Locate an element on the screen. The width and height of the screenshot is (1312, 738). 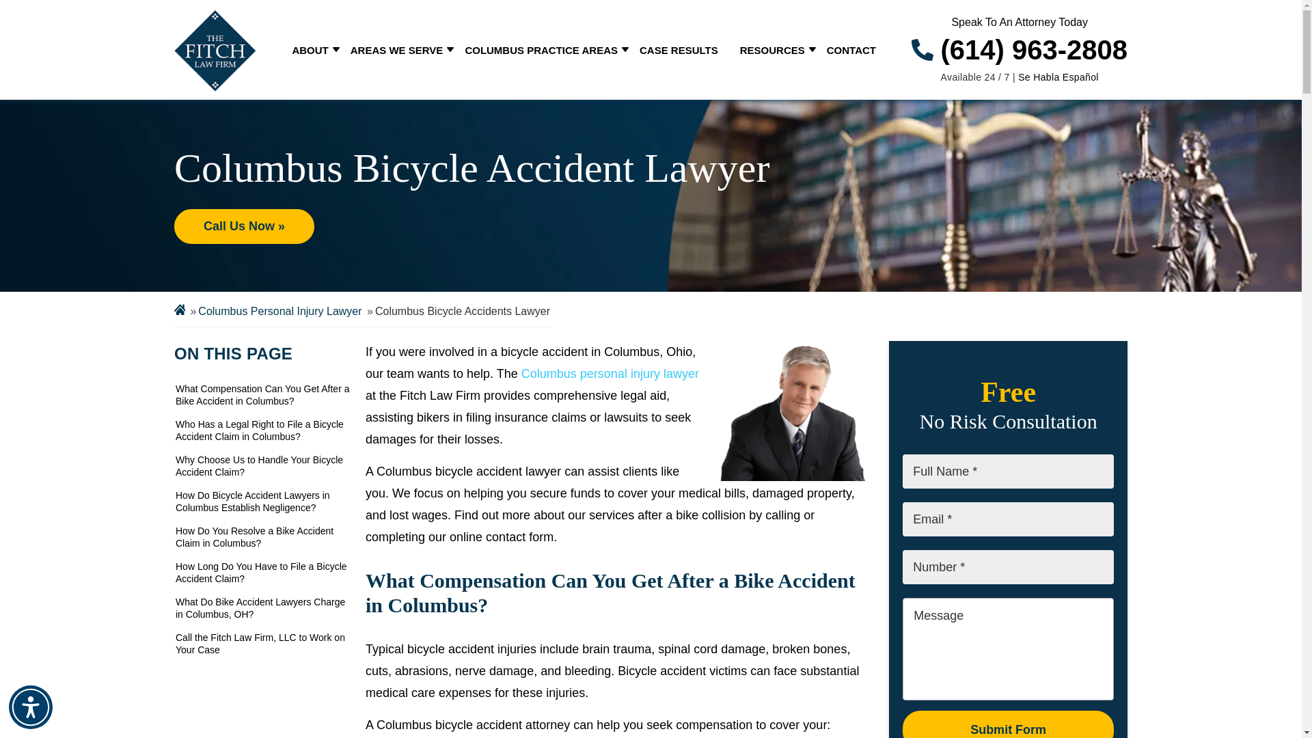
How Do You Resolve a Bike Accident Claim in Columbus? is located at coordinates (262, 537).